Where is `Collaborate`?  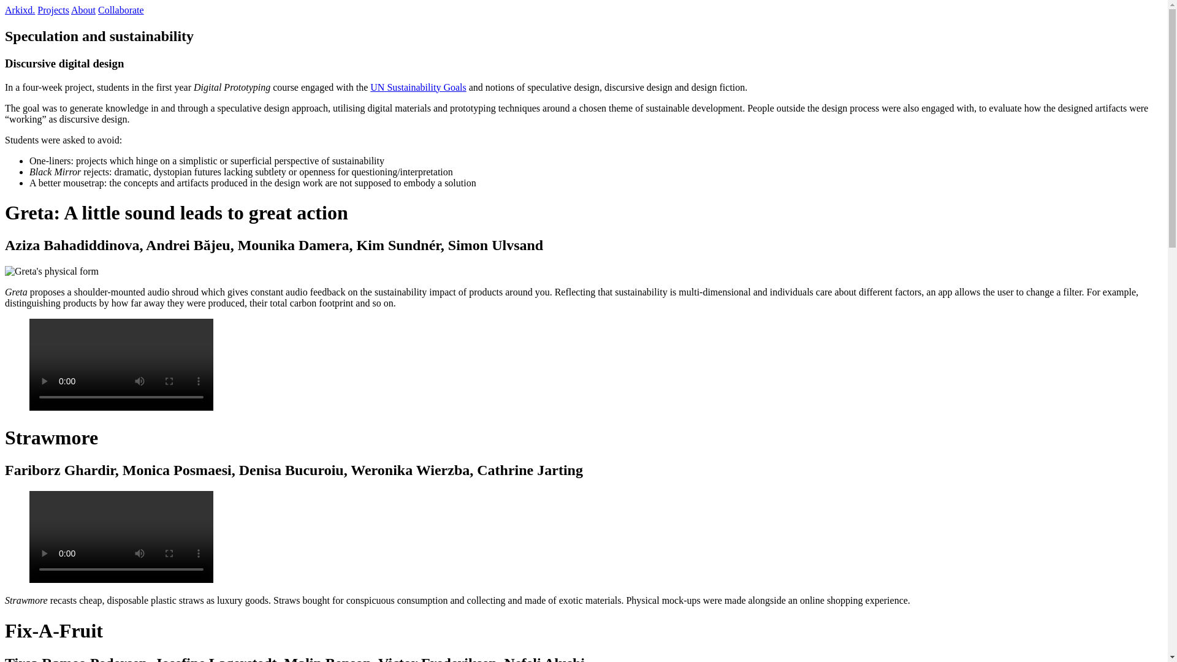
Collaborate is located at coordinates (120, 10).